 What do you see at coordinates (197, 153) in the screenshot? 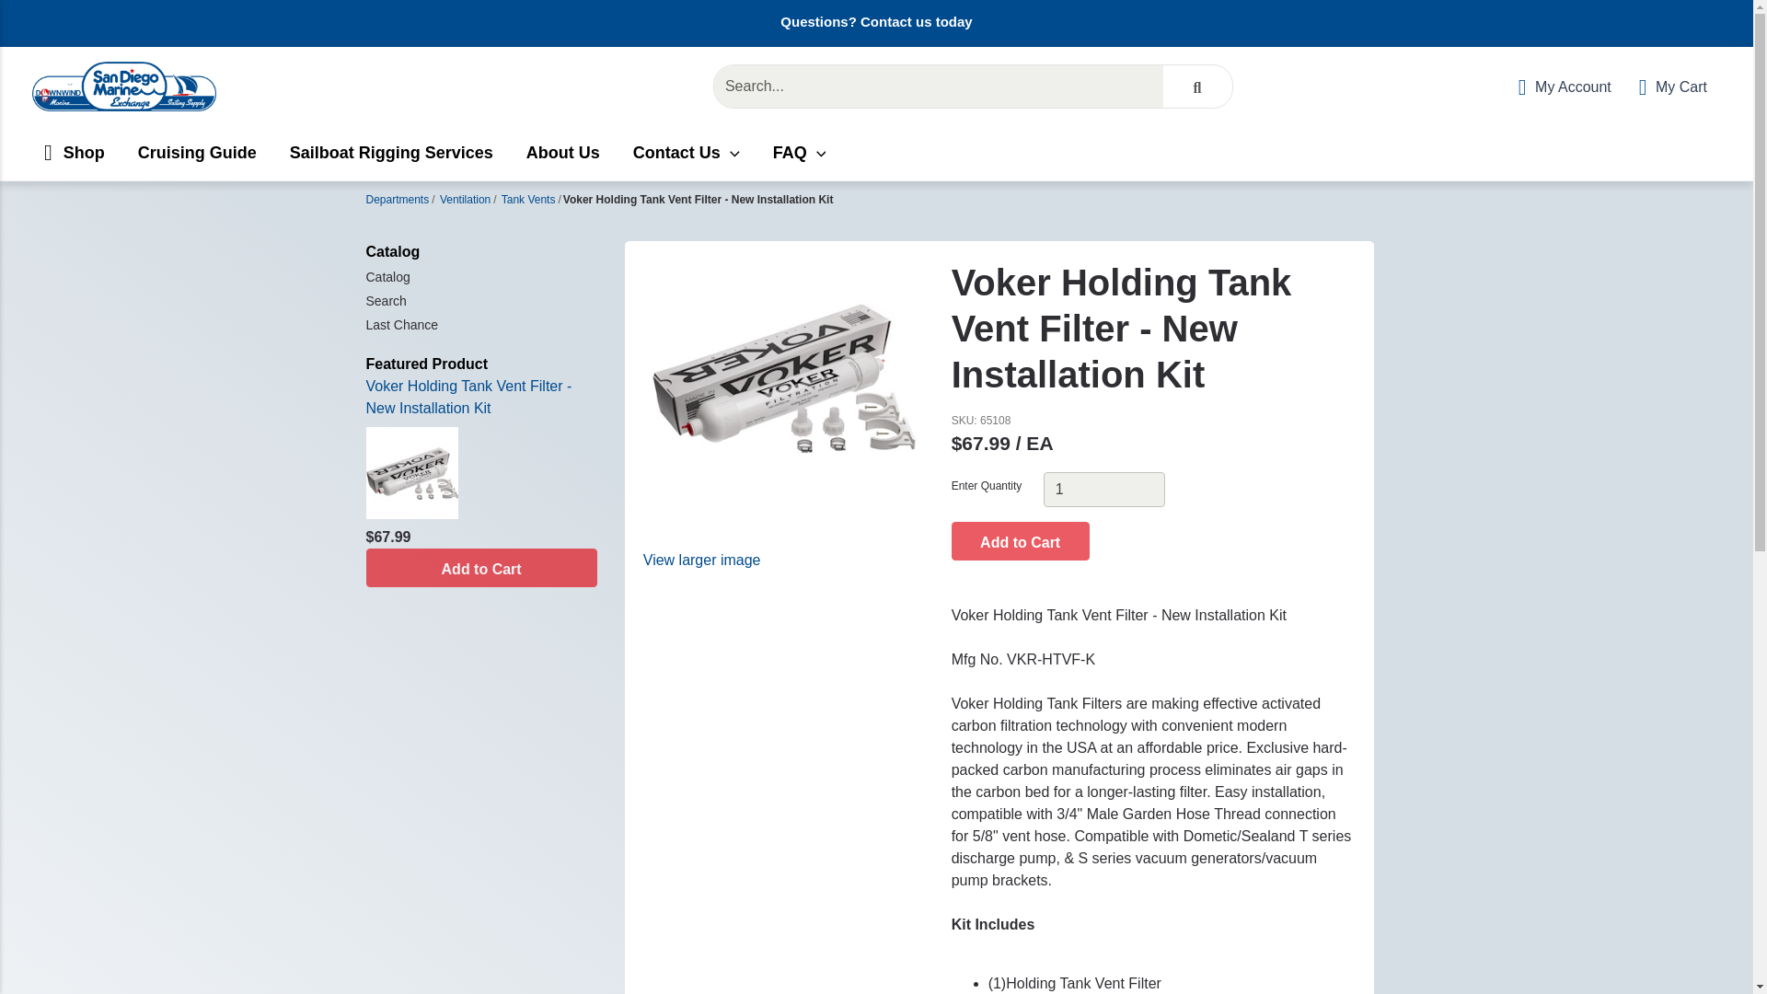
I see `Cruising Guide` at bounding box center [197, 153].